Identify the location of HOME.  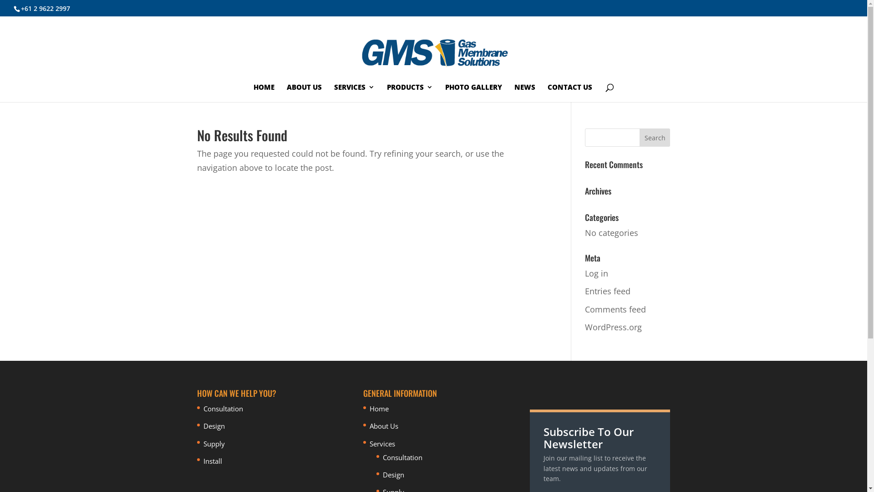
(264, 93).